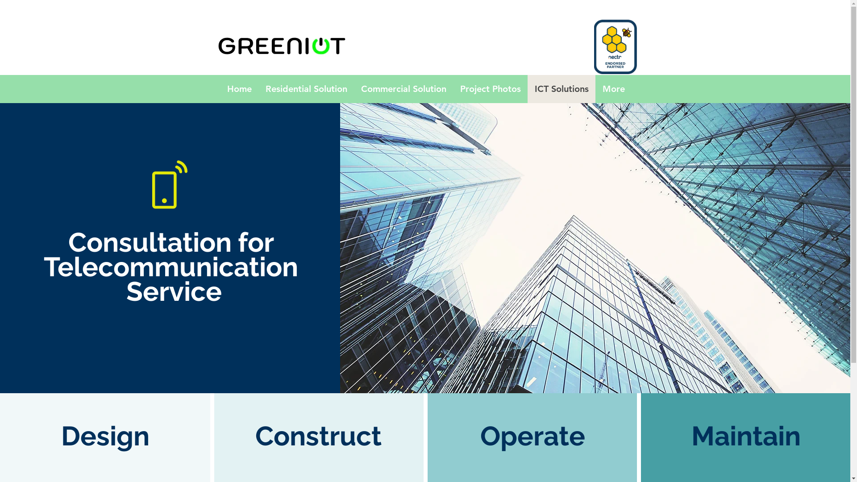 The width and height of the screenshot is (857, 482). Describe the element at coordinates (403, 89) in the screenshot. I see `Commercial Solution` at that location.